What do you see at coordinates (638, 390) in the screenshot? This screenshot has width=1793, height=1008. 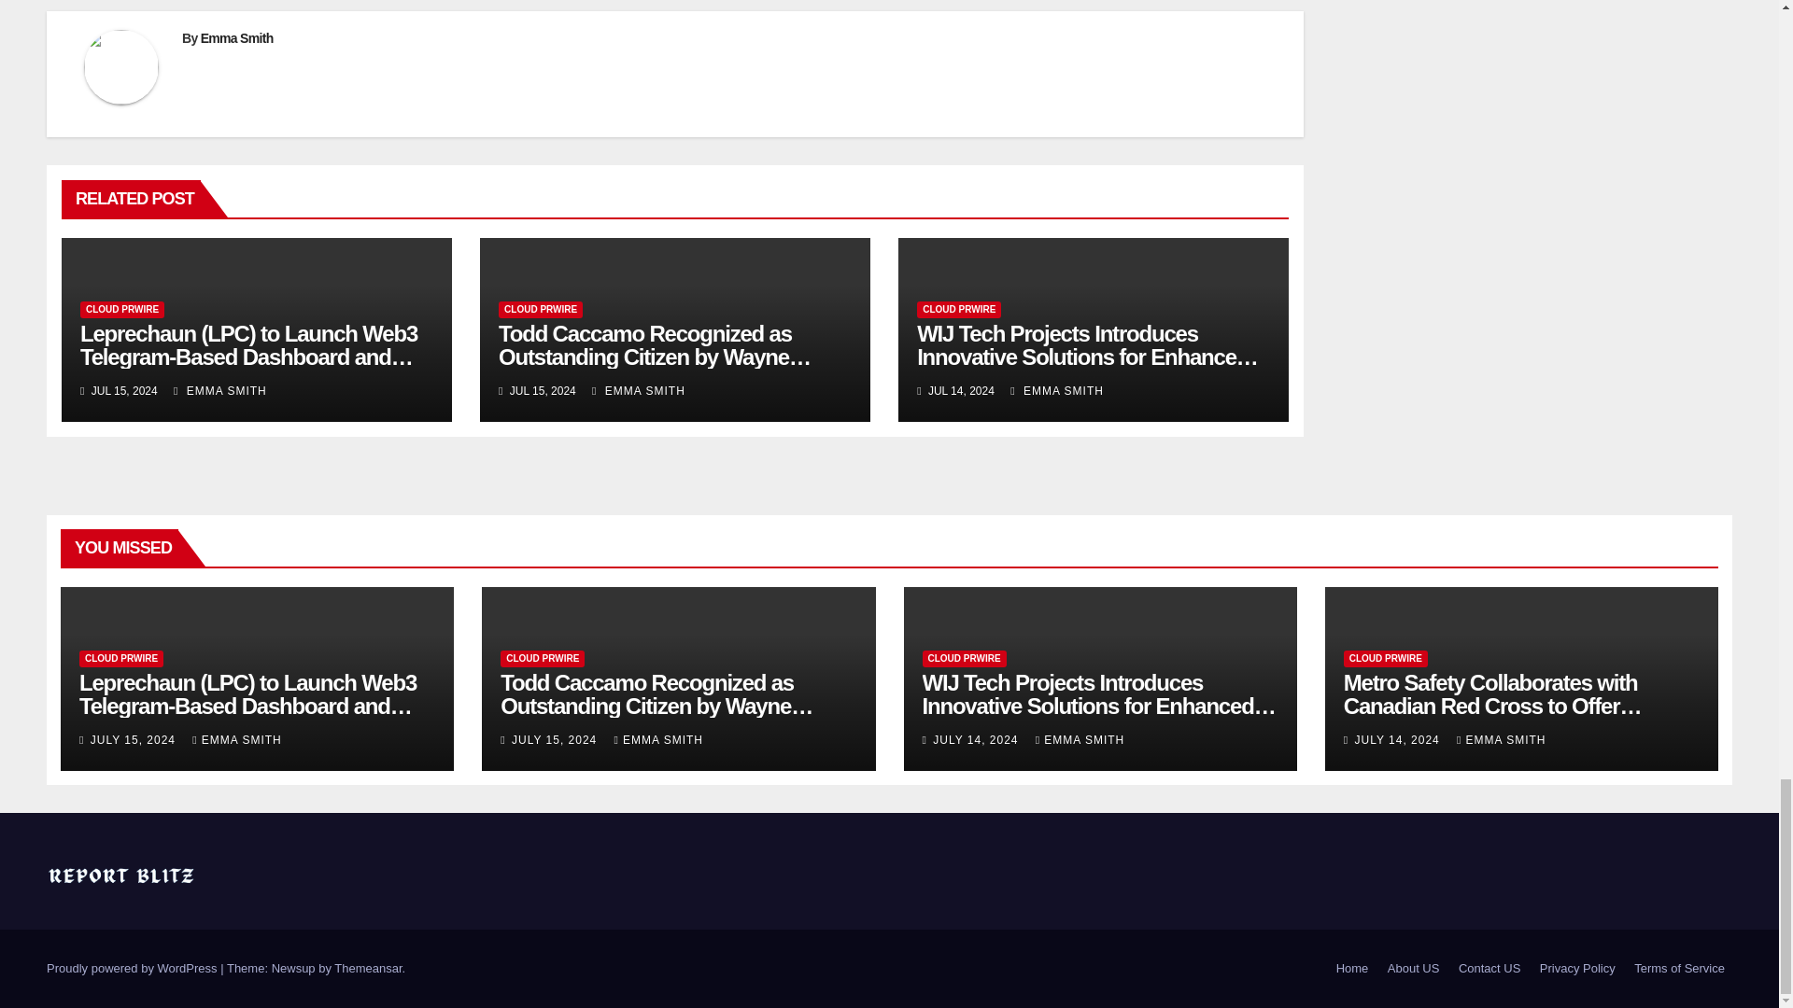 I see `EMMA SMITH` at bounding box center [638, 390].